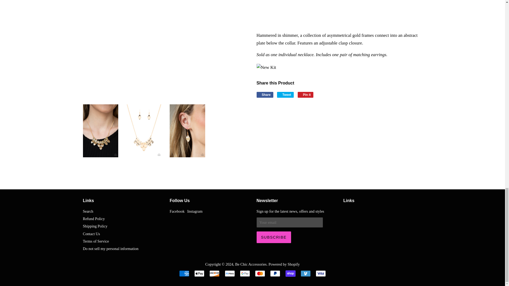 The height and width of the screenshot is (286, 509). What do you see at coordinates (291, 273) in the screenshot?
I see `Shop Pay` at bounding box center [291, 273].